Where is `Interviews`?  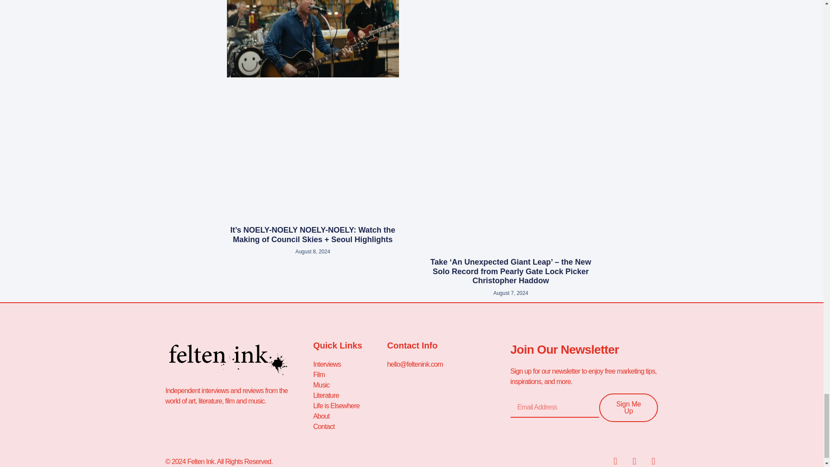 Interviews is located at coordinates (349, 364).